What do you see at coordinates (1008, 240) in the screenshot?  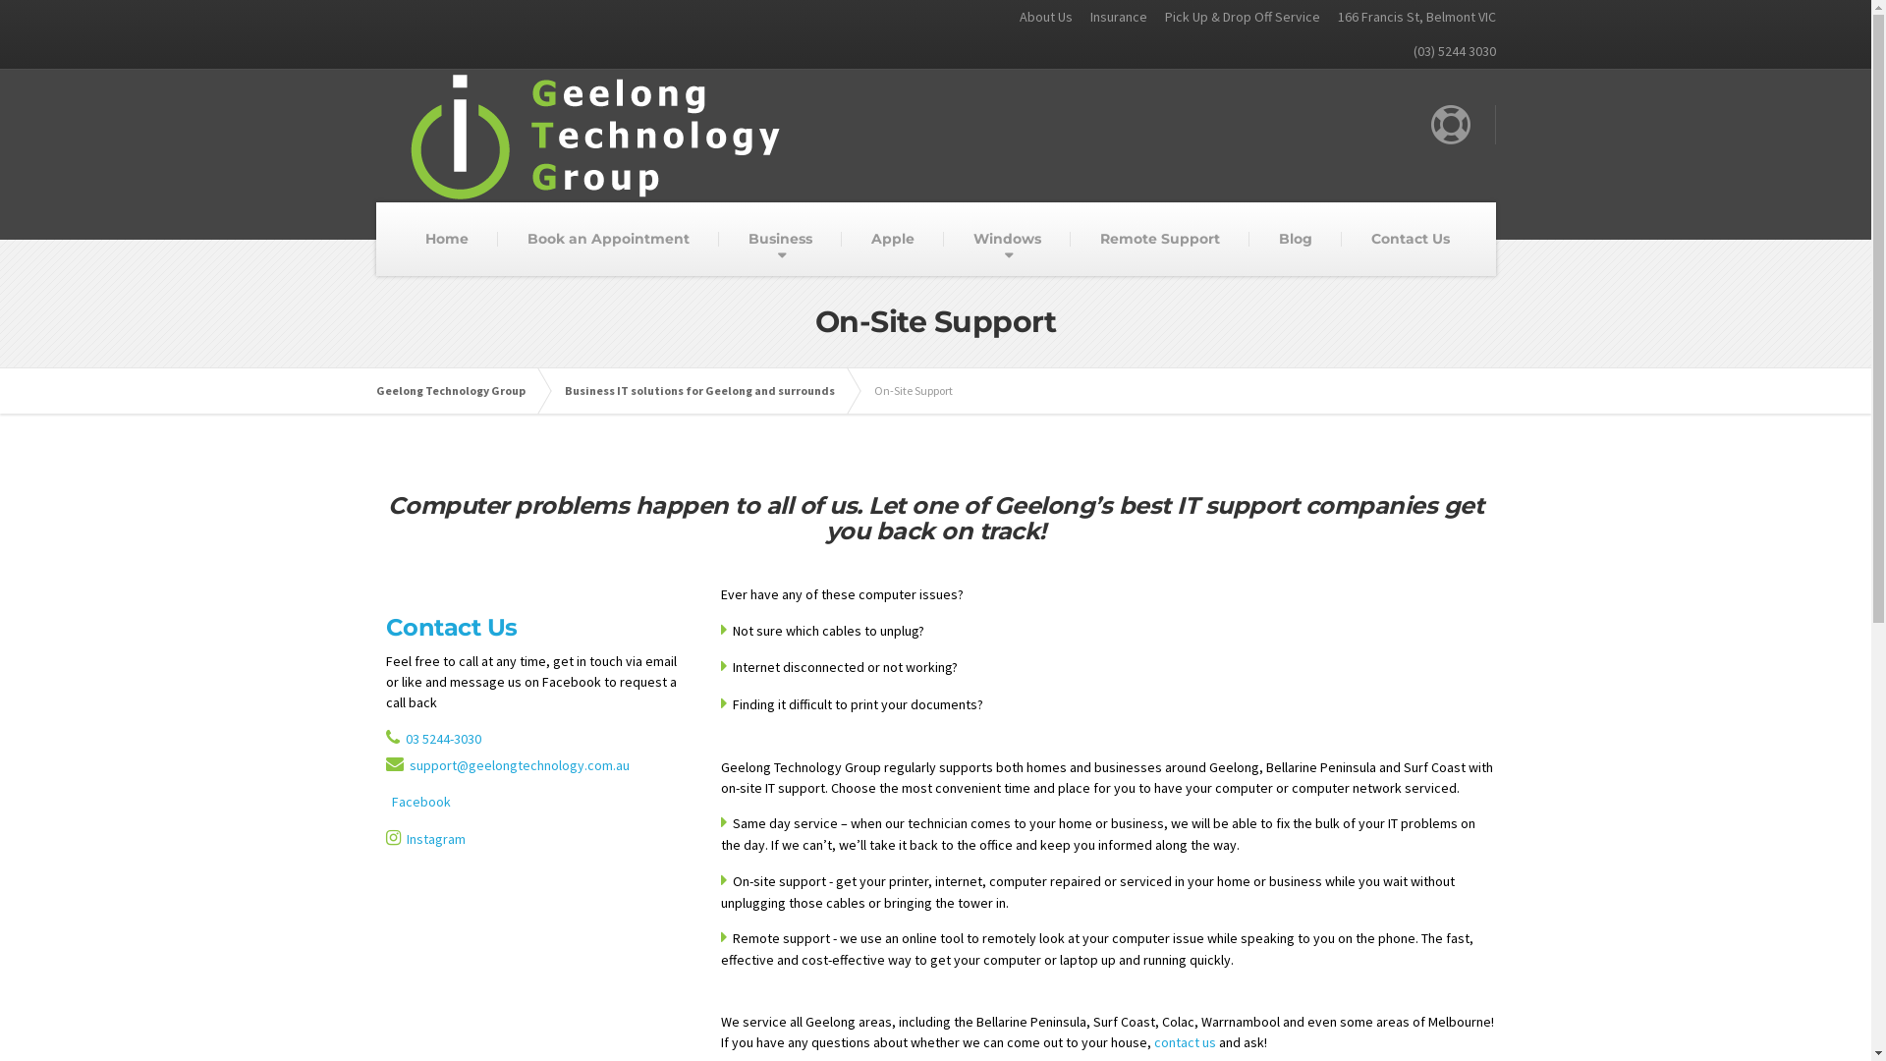 I see `Windows` at bounding box center [1008, 240].